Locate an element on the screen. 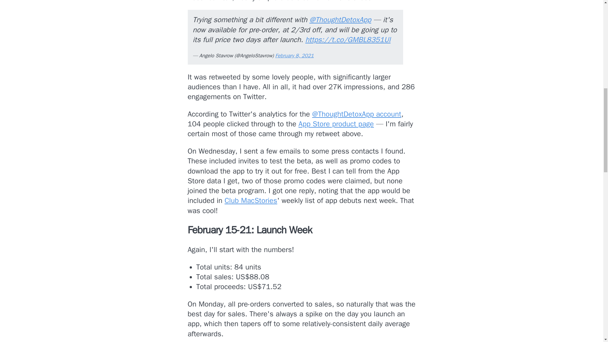 This screenshot has width=608, height=342. Club MacStories is located at coordinates (251, 200).